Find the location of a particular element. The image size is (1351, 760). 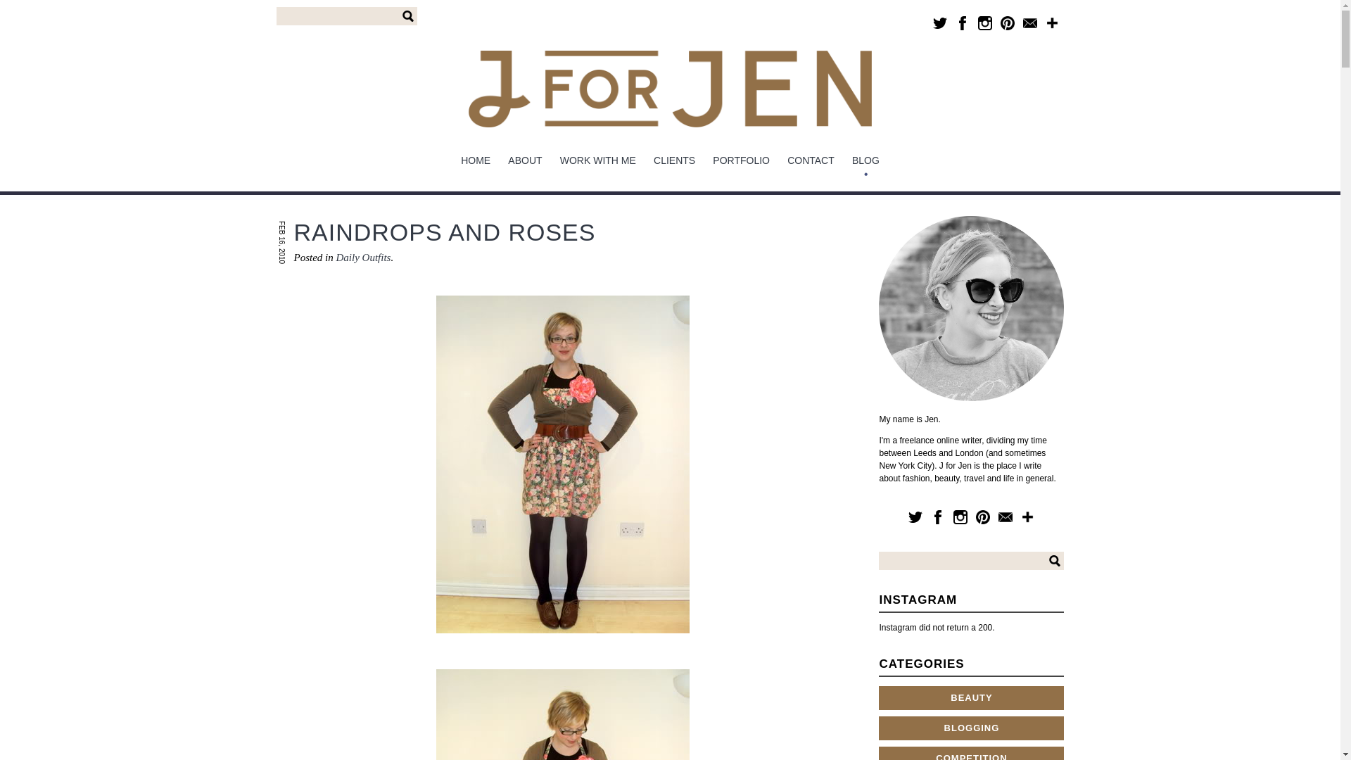

CONTACT is located at coordinates (811, 160).